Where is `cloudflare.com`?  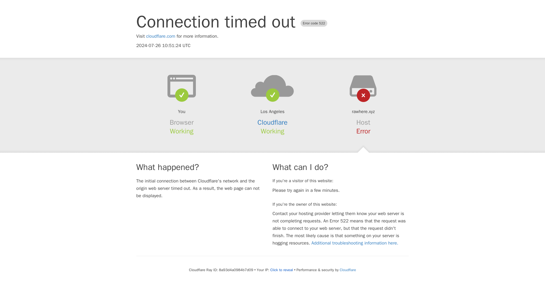
cloudflare.com is located at coordinates (161, 36).